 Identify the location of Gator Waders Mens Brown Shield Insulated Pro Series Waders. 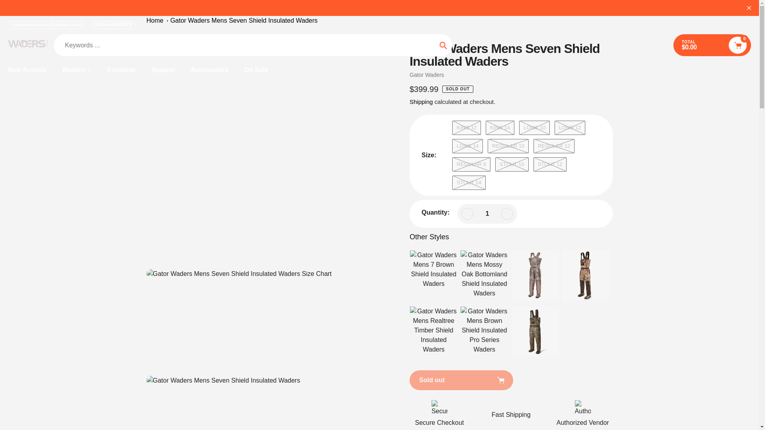
(484, 331).